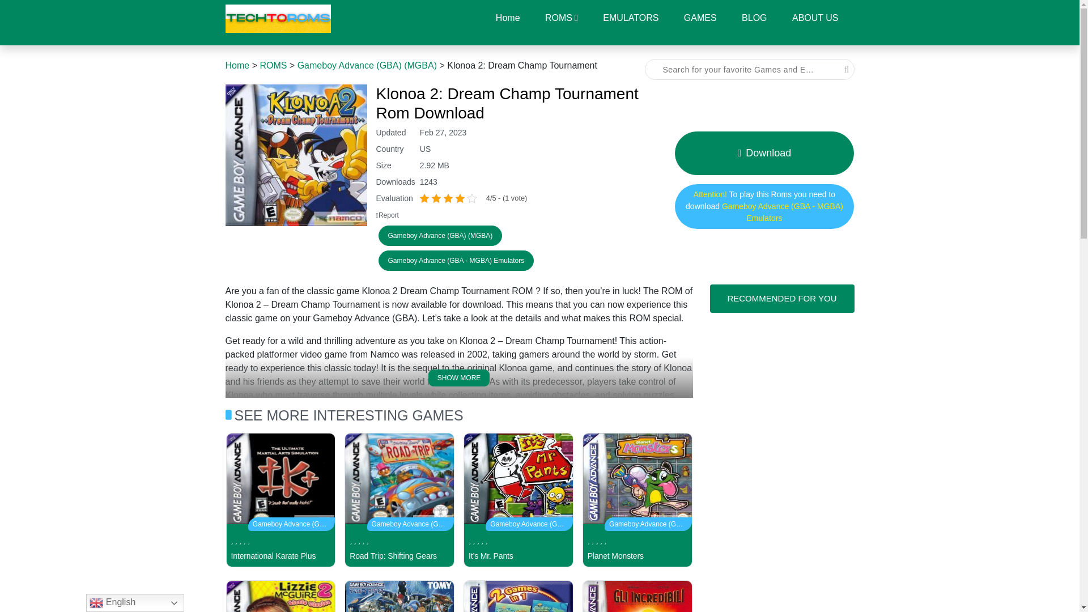  I want to click on ABOUT US, so click(815, 18).